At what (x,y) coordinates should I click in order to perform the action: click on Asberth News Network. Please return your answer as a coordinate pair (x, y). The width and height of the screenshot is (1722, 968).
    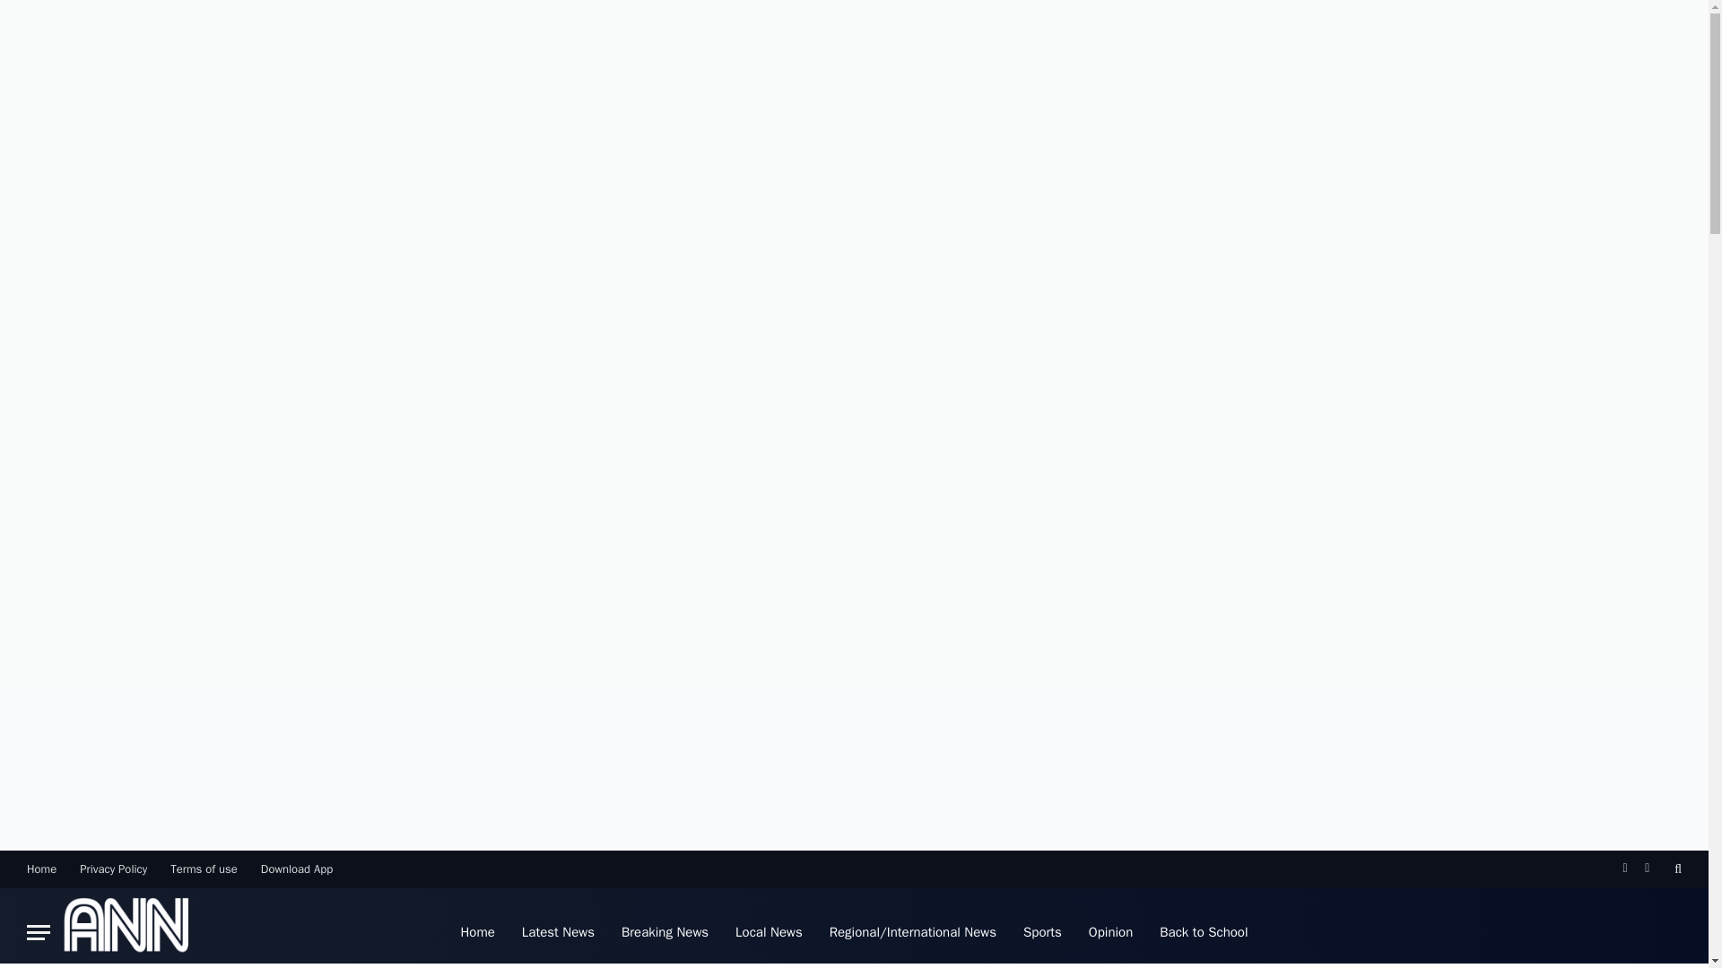
    Looking at the image, I should click on (126, 928).